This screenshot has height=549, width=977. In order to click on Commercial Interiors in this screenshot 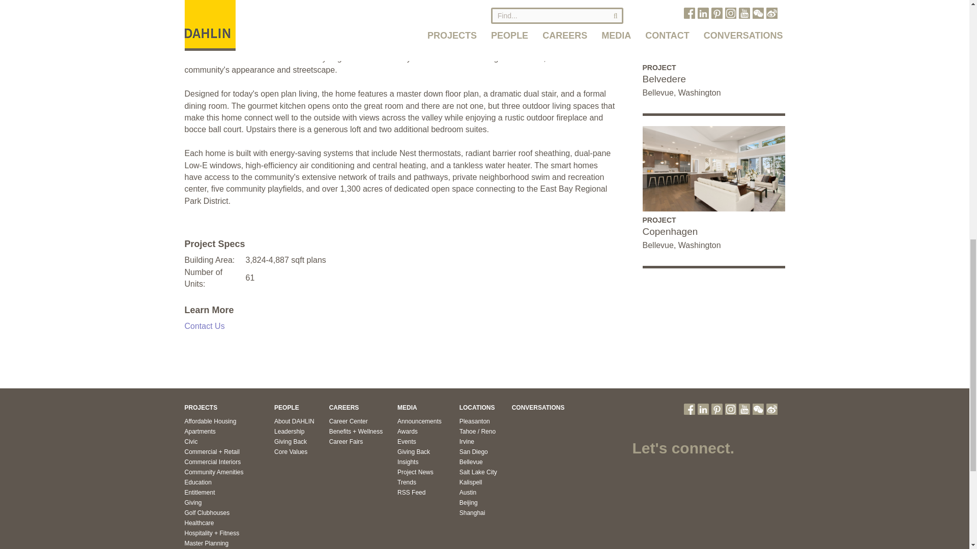, I will do `click(212, 462)`.